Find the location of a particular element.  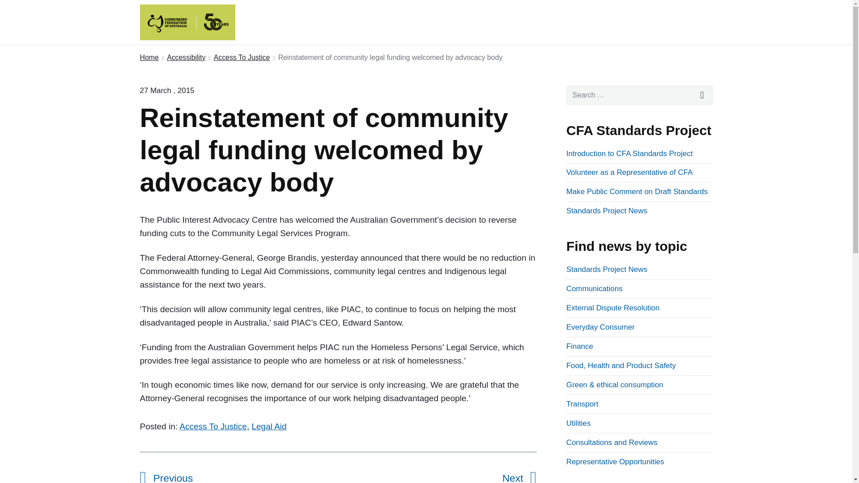

Search for: is located at coordinates (639, 95).